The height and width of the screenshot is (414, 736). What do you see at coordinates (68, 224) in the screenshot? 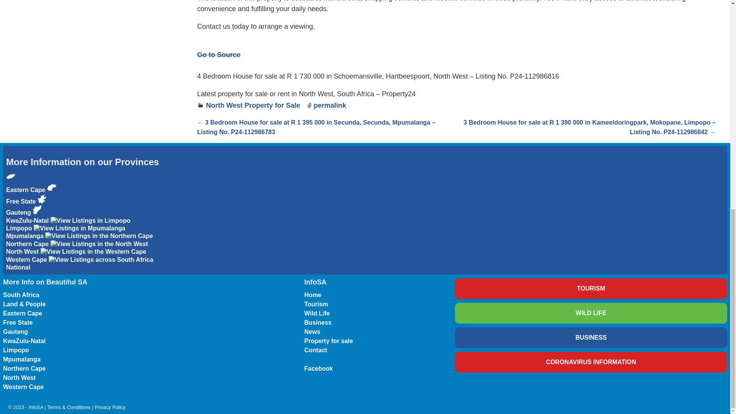
I see `View Listings in Limpopo` at bounding box center [68, 224].